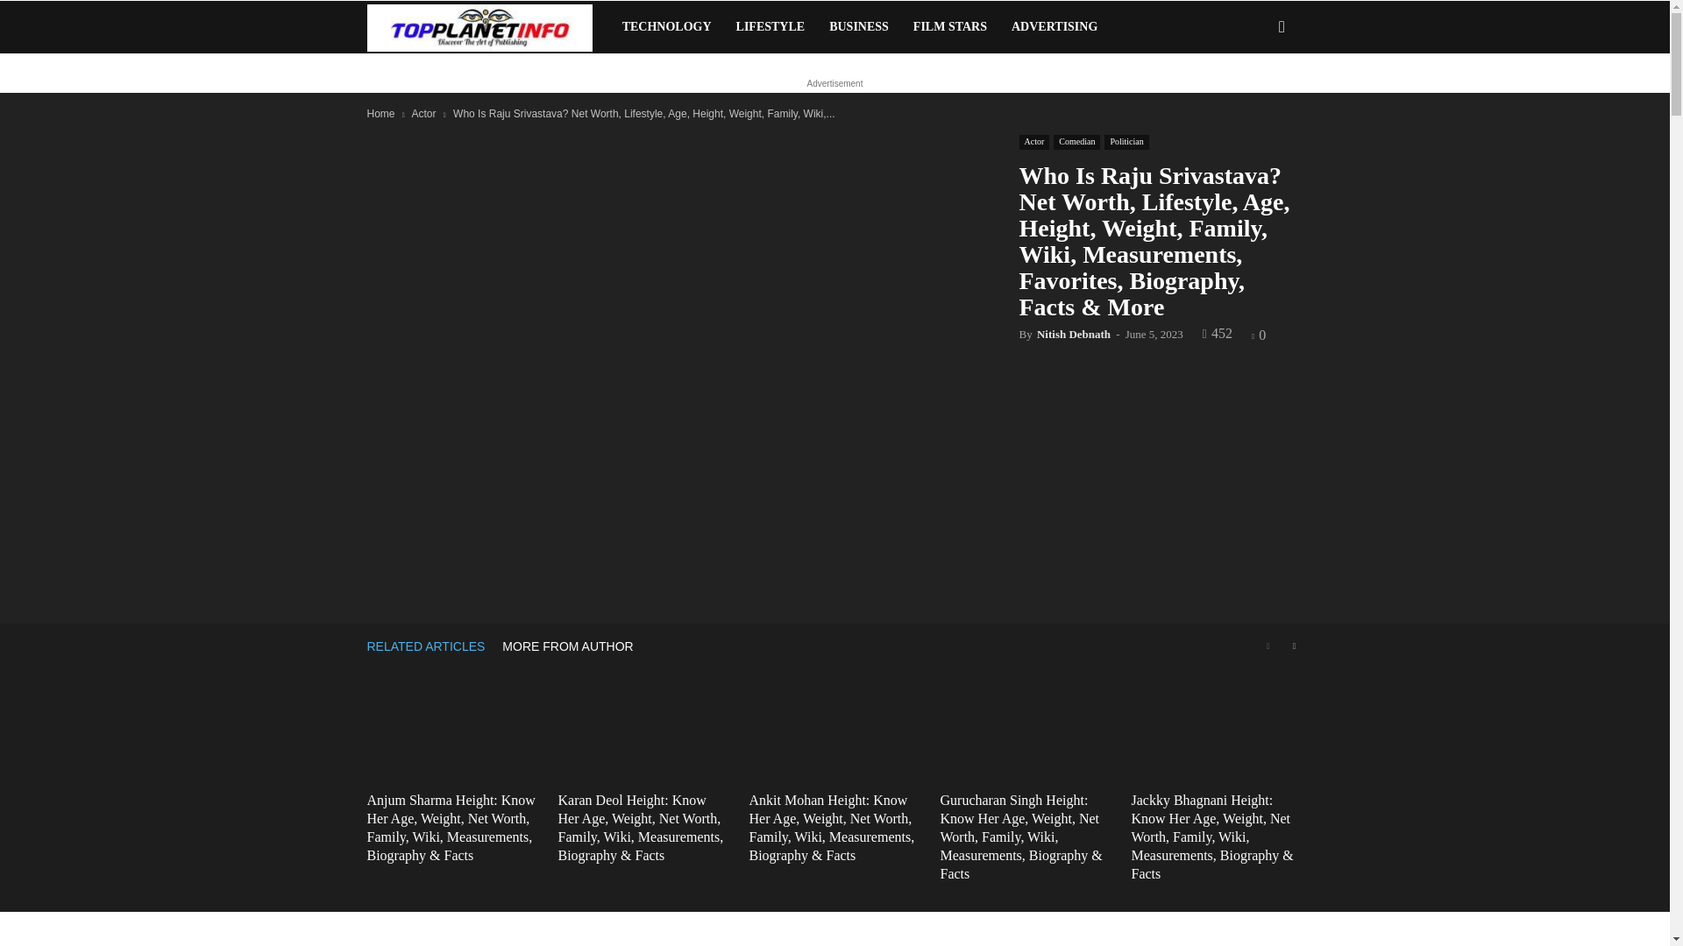 The height and width of the screenshot is (946, 1683). Describe the element at coordinates (666, 26) in the screenshot. I see `TECHNOLOGY` at that location.